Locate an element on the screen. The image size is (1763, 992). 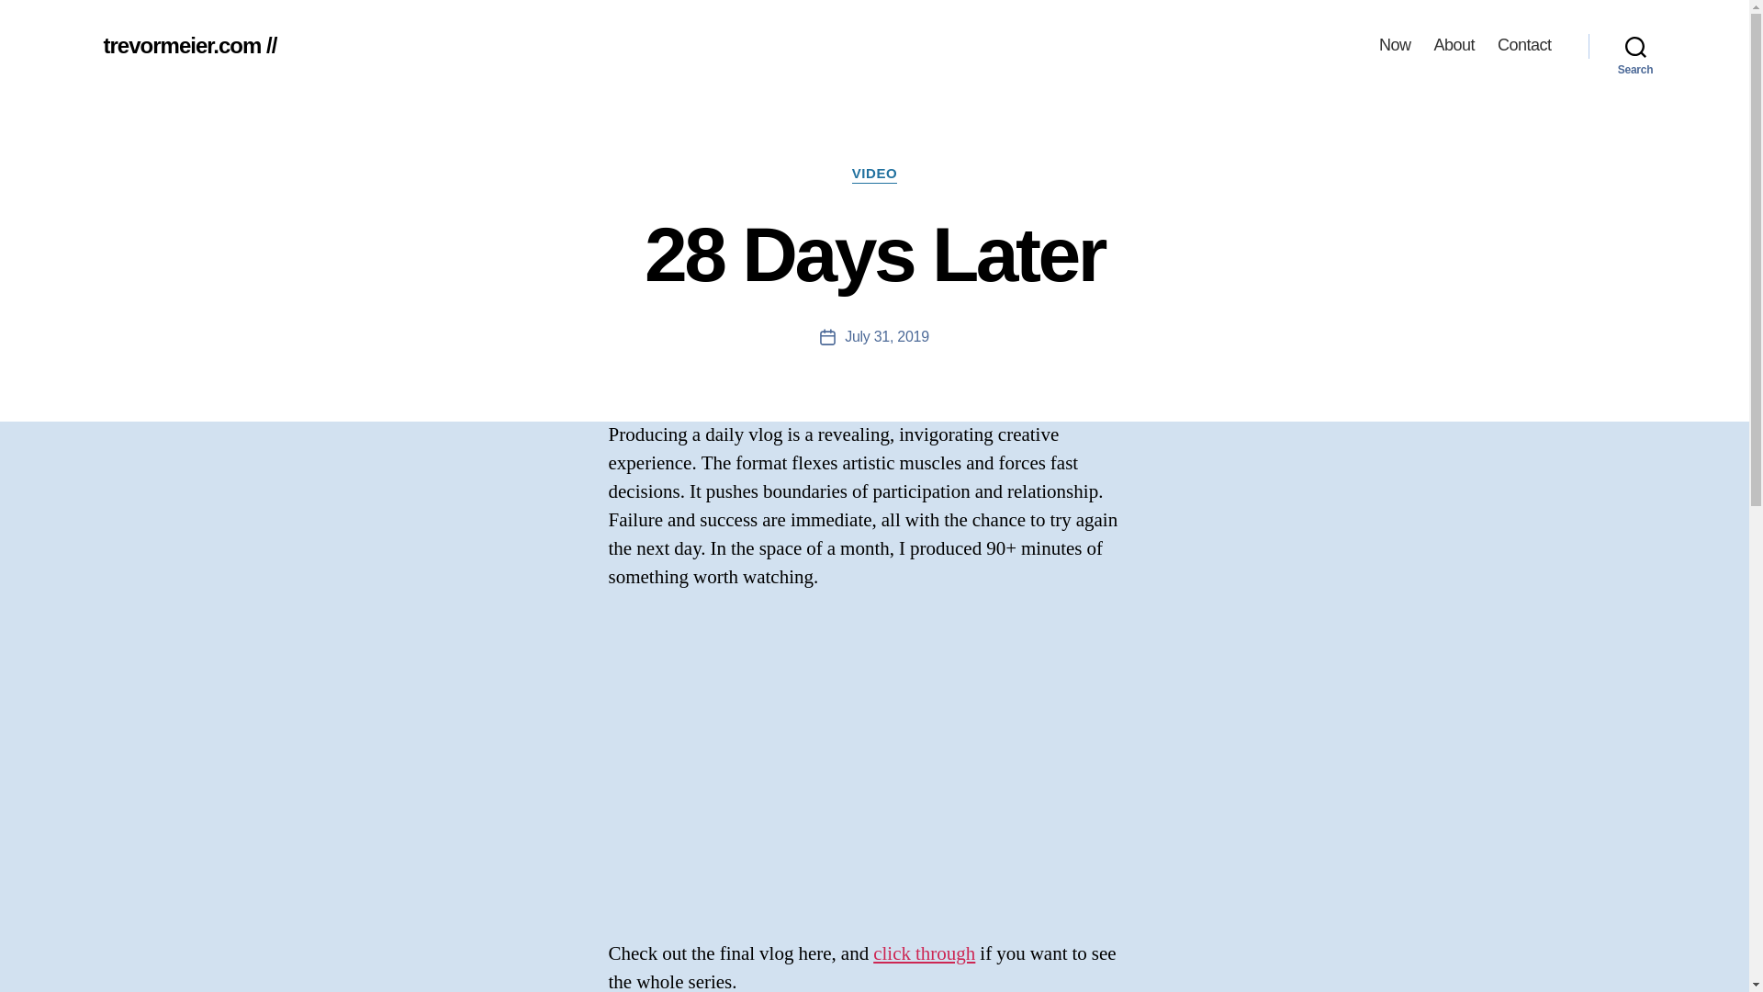
July 31, 2019 is located at coordinates (886, 336).